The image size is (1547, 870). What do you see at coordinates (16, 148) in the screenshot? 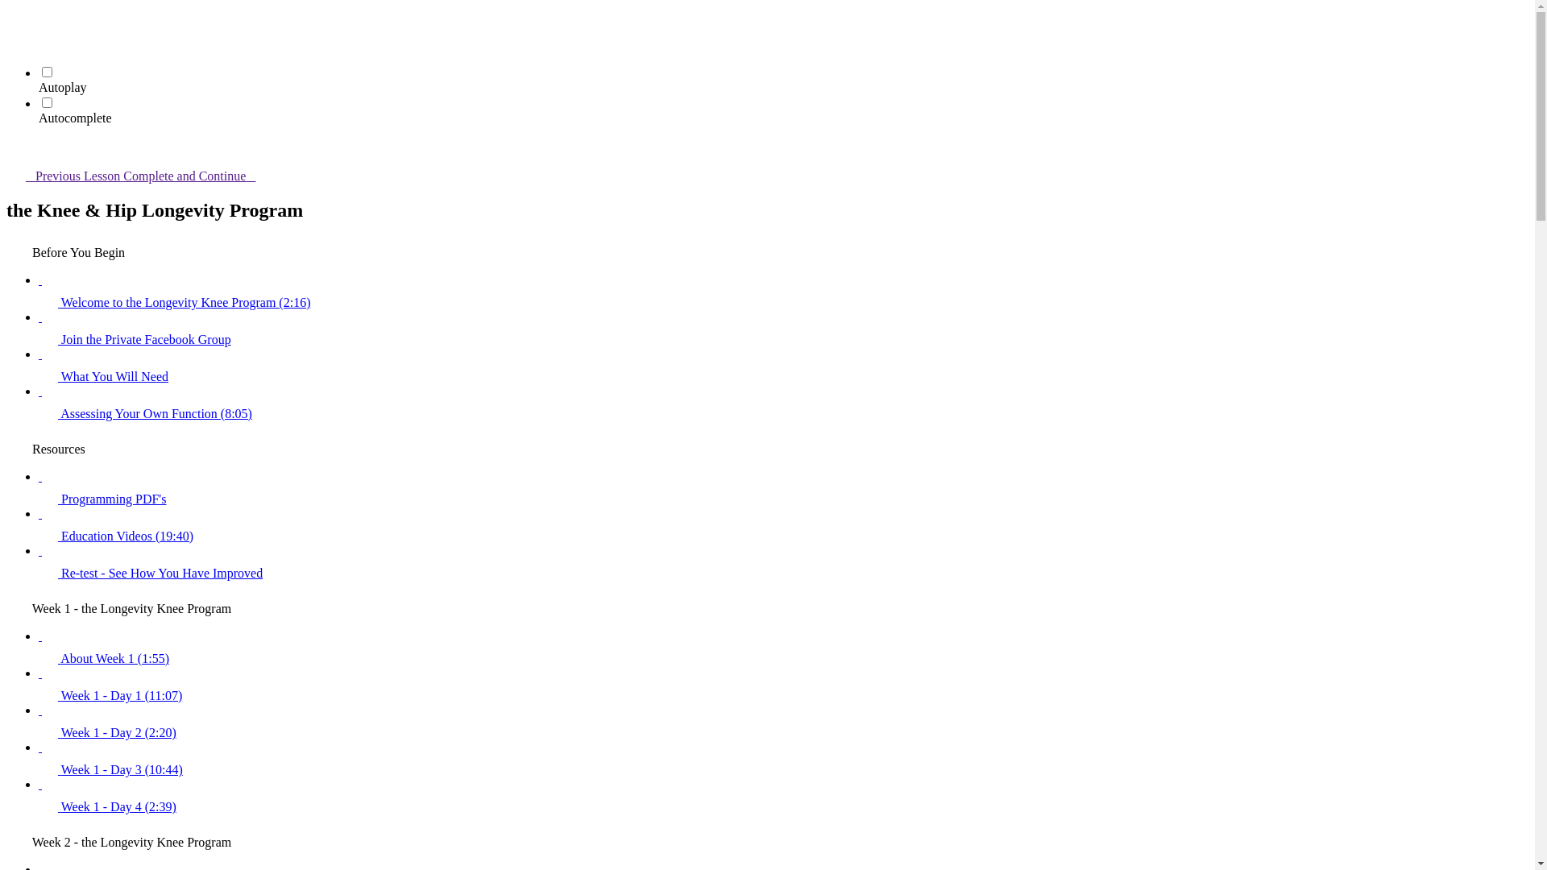
I see `Course Sidebar` at bounding box center [16, 148].